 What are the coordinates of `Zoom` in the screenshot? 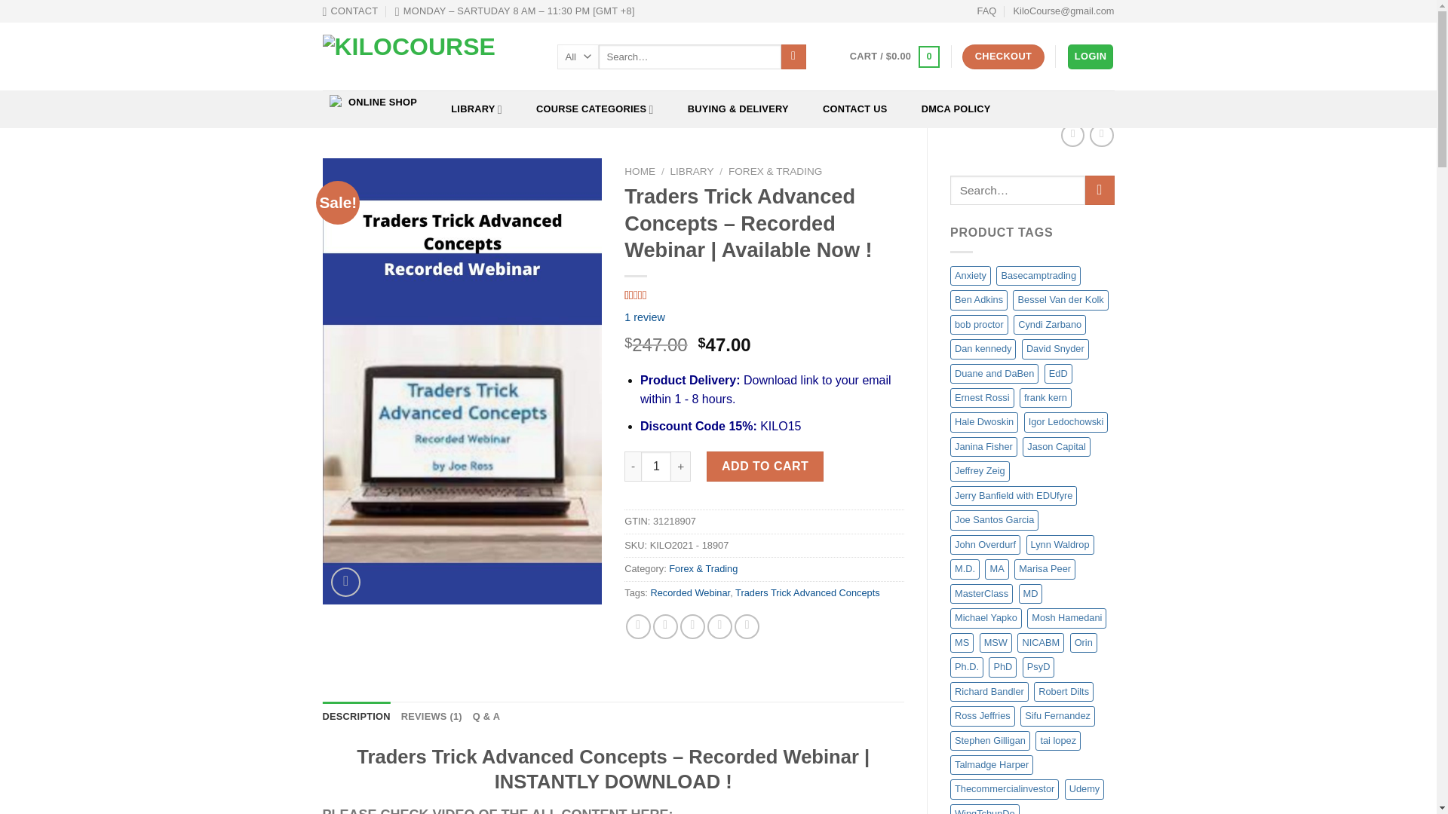 It's located at (345, 582).